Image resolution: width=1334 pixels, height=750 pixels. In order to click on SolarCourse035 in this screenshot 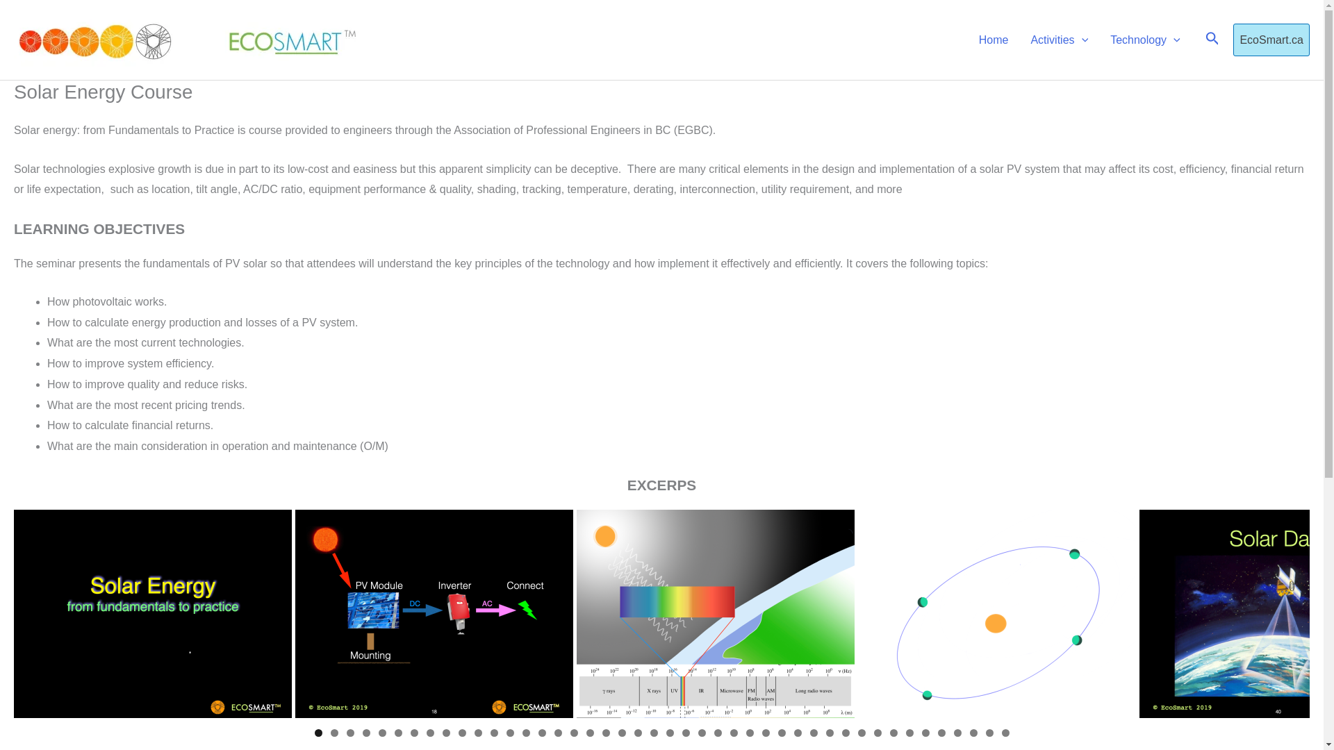, I will do `click(996, 614)`.